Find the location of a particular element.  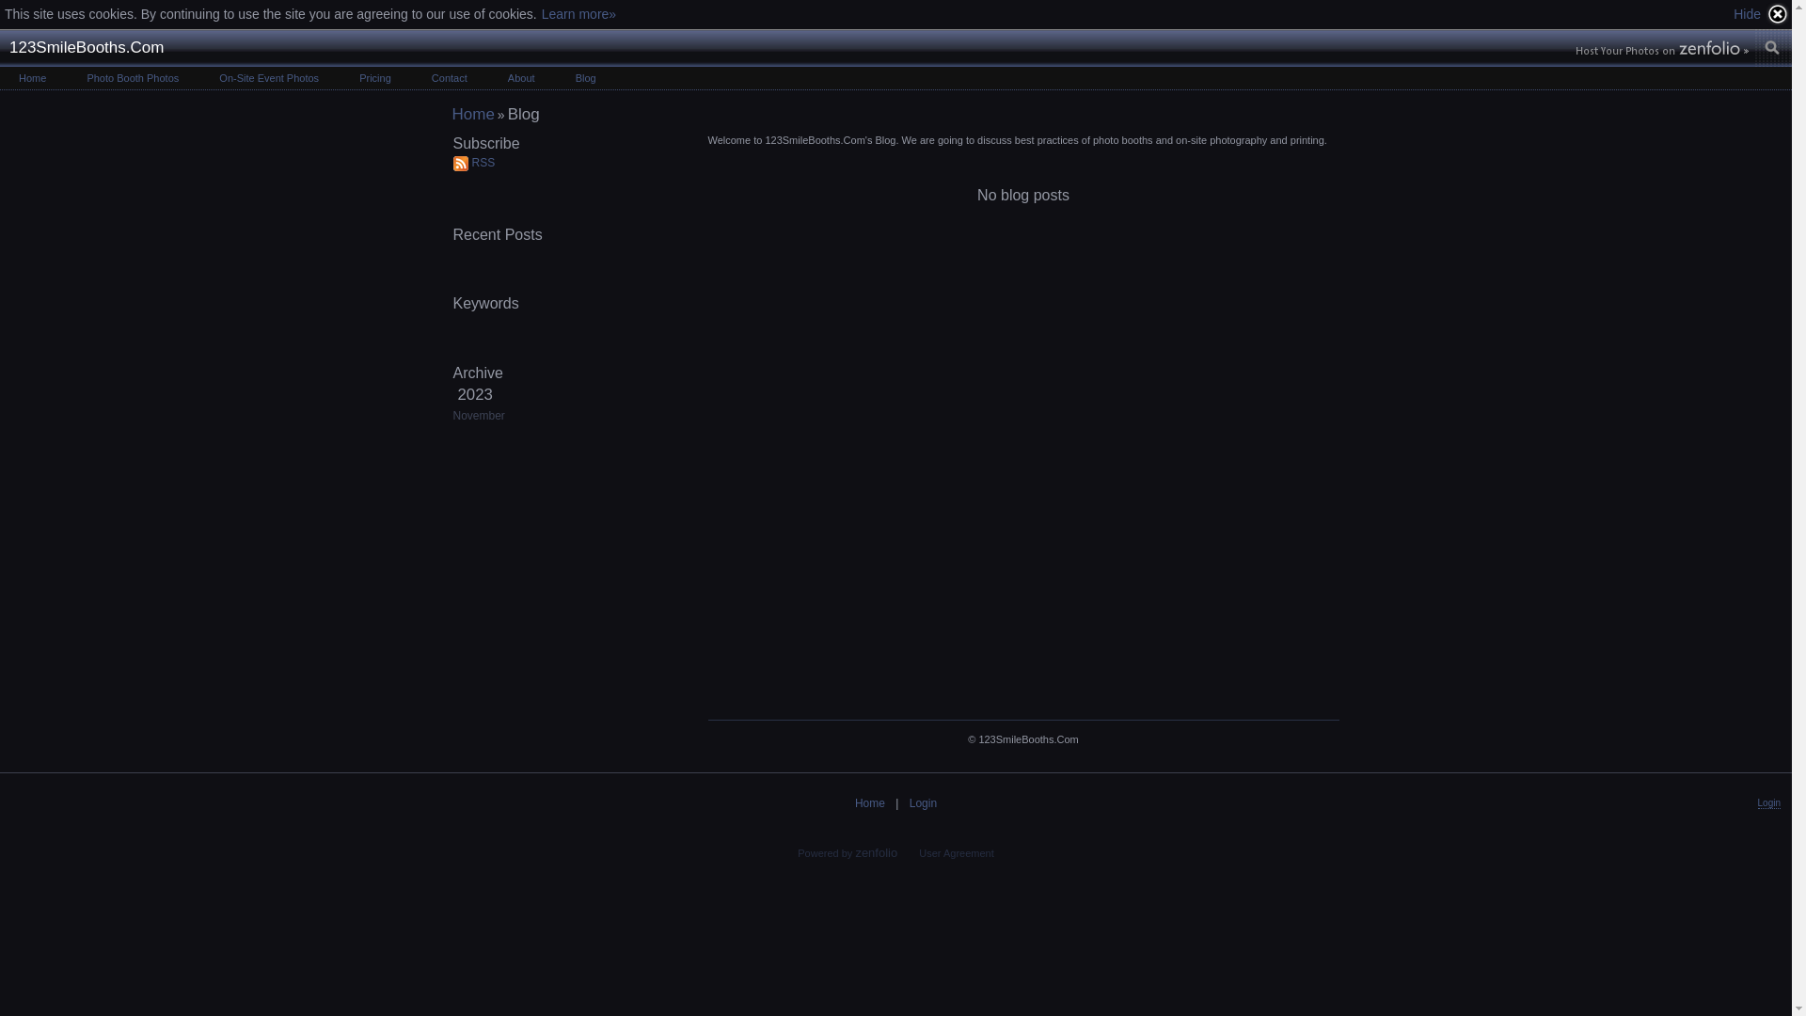

Home is located at coordinates (871, 803).